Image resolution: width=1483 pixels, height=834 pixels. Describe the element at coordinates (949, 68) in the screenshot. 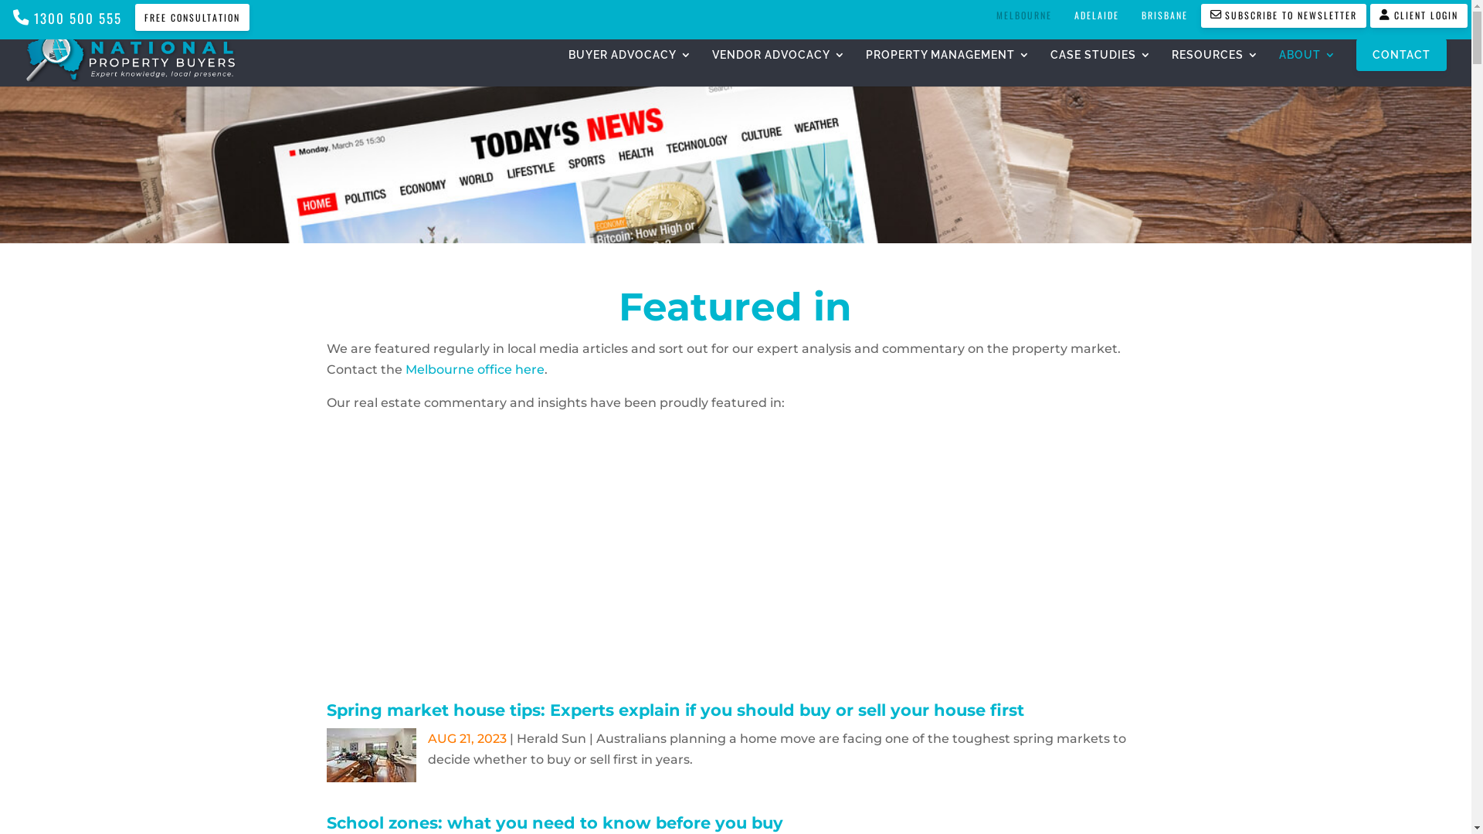

I see `PROPERTY MANAGEMENT` at that location.